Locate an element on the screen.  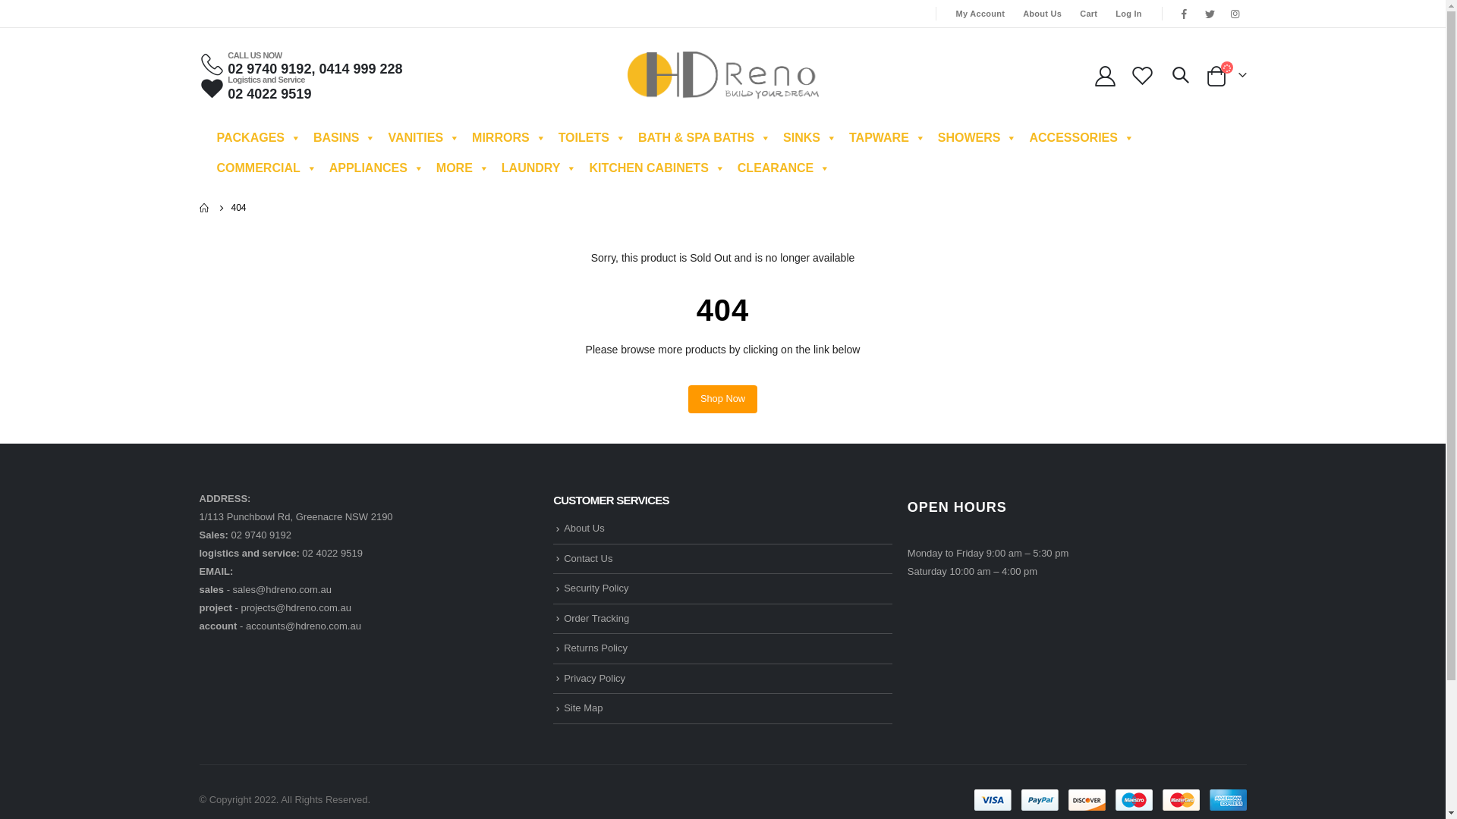
02 4022 9519 is located at coordinates (332, 554).